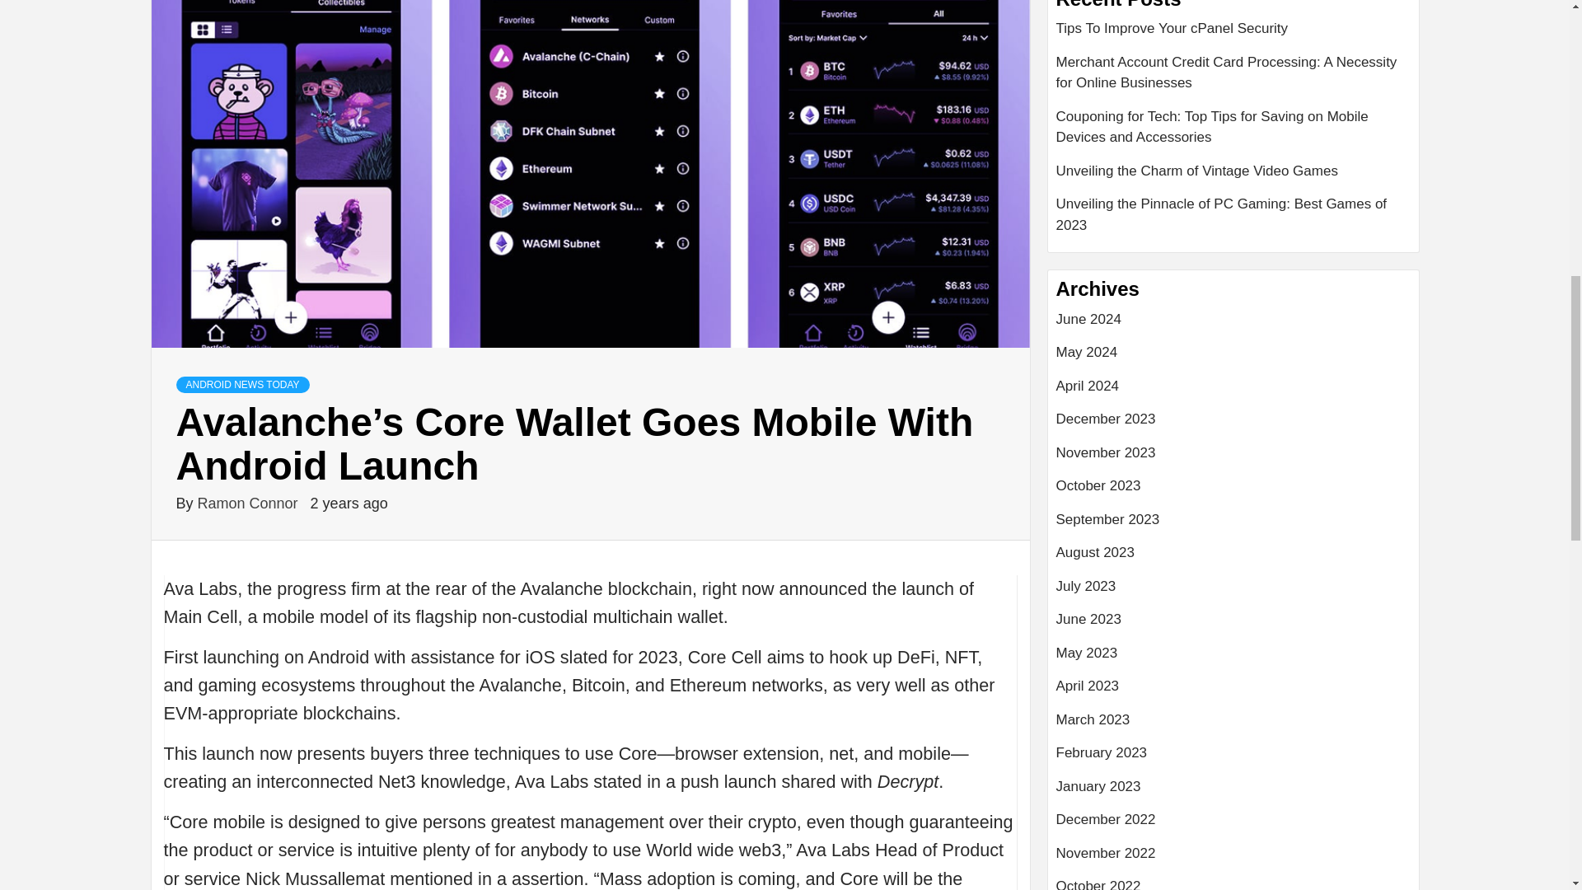 Image resolution: width=1582 pixels, height=890 pixels. Describe the element at coordinates (242, 384) in the screenshot. I see `ANDROID NEWS TODAY` at that location.